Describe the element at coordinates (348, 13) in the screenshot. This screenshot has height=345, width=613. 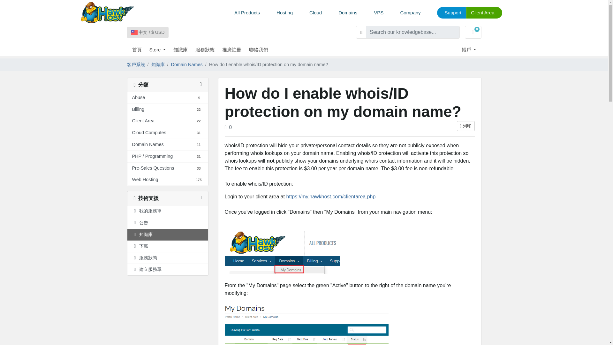
I see `Domains` at that location.